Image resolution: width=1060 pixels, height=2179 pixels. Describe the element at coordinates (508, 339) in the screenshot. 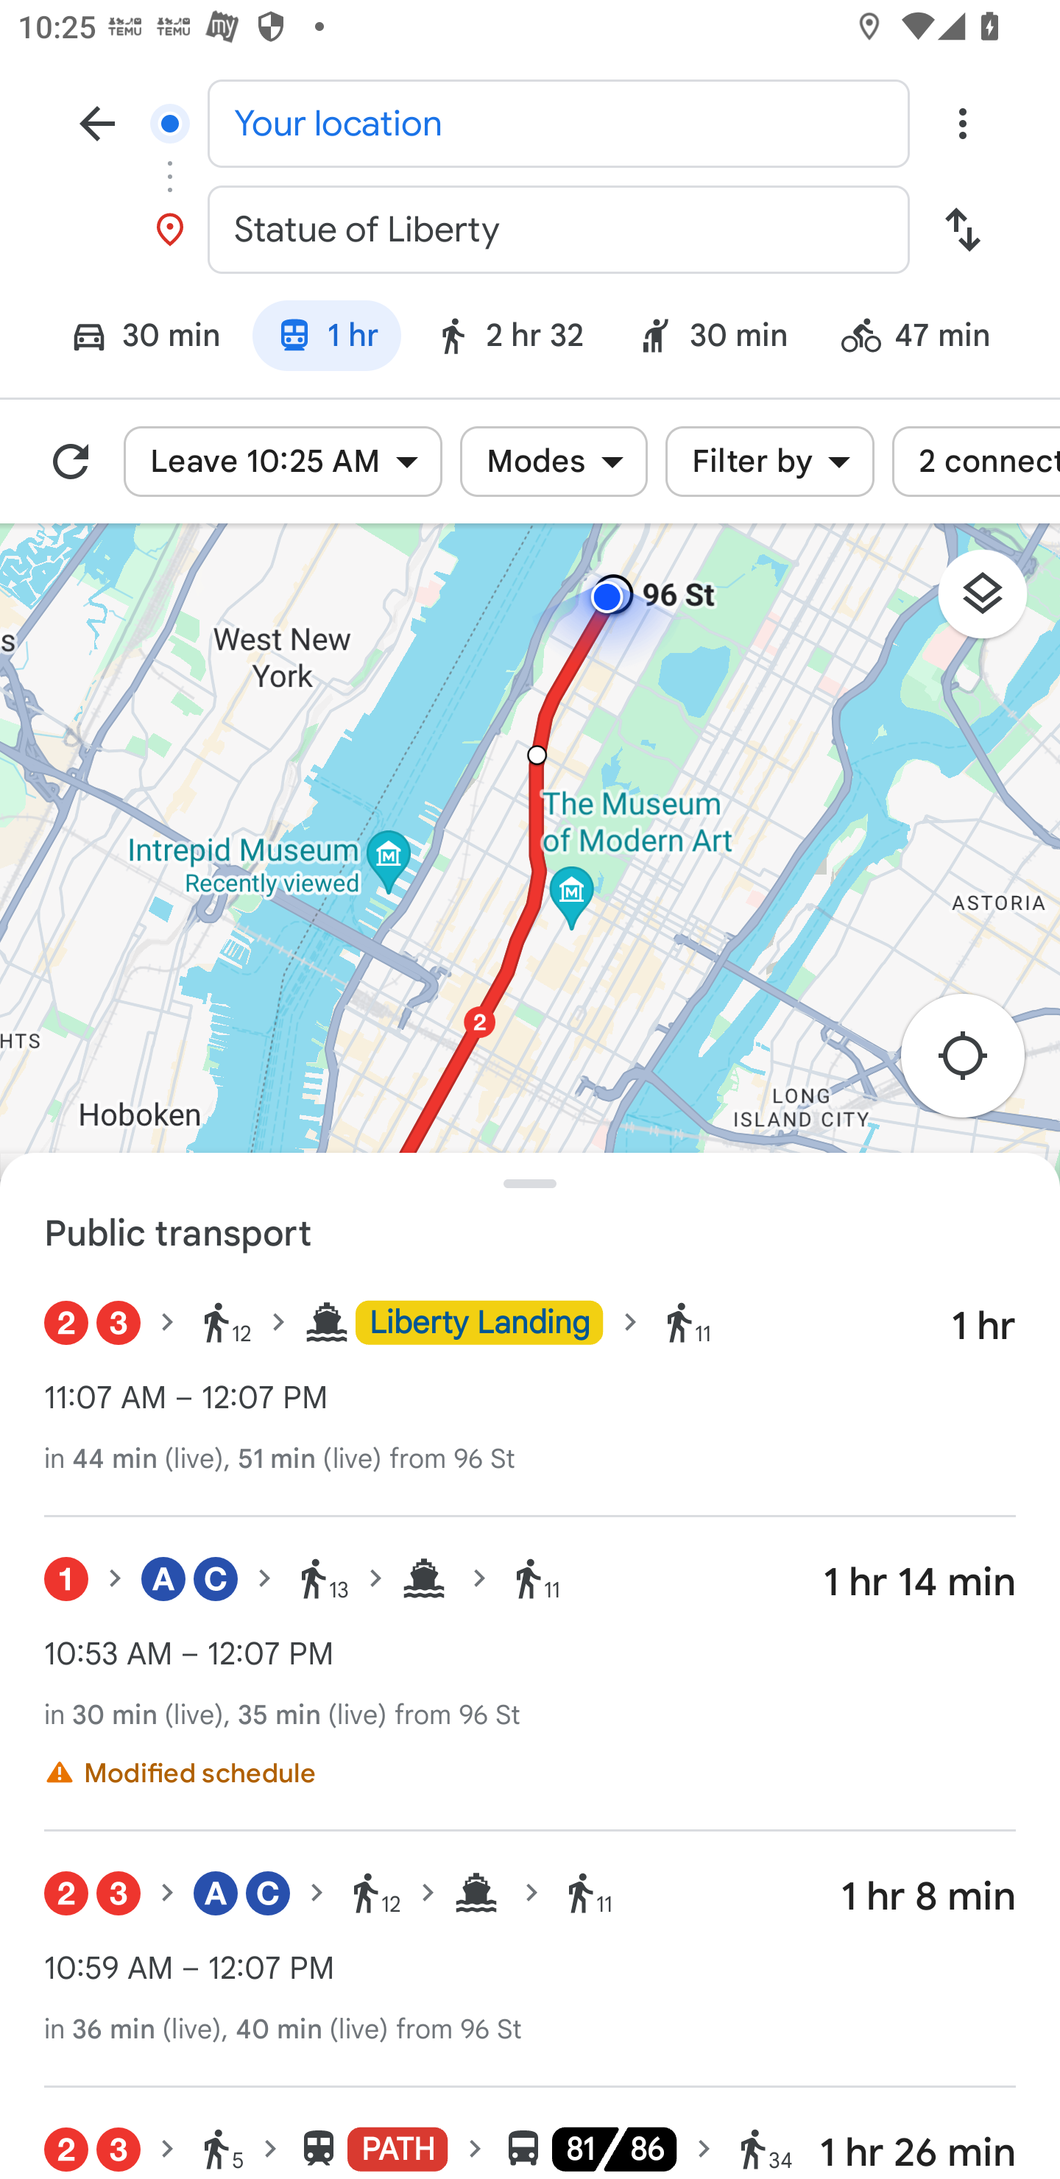

I see `Walking mode: 2 hr 32 2 hr 32` at that location.